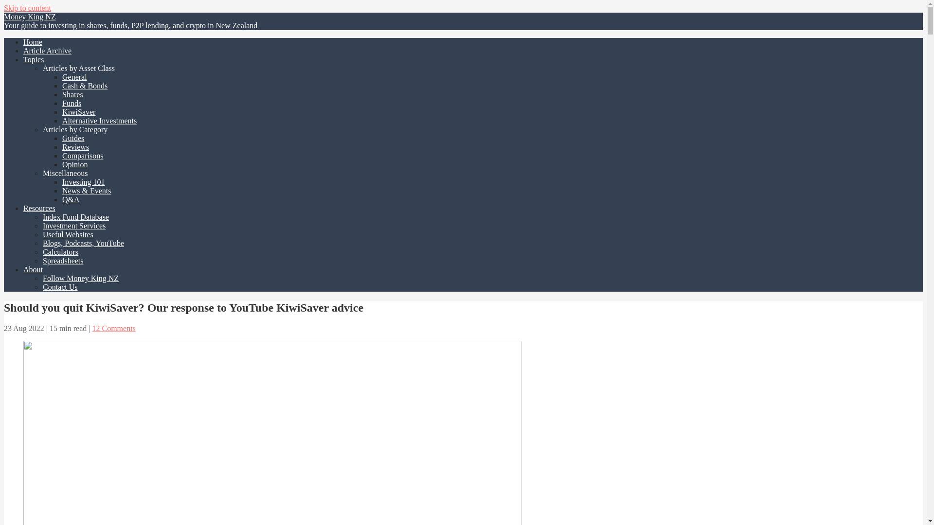 This screenshot has height=525, width=934. What do you see at coordinates (60, 252) in the screenshot?
I see `Calculators` at bounding box center [60, 252].